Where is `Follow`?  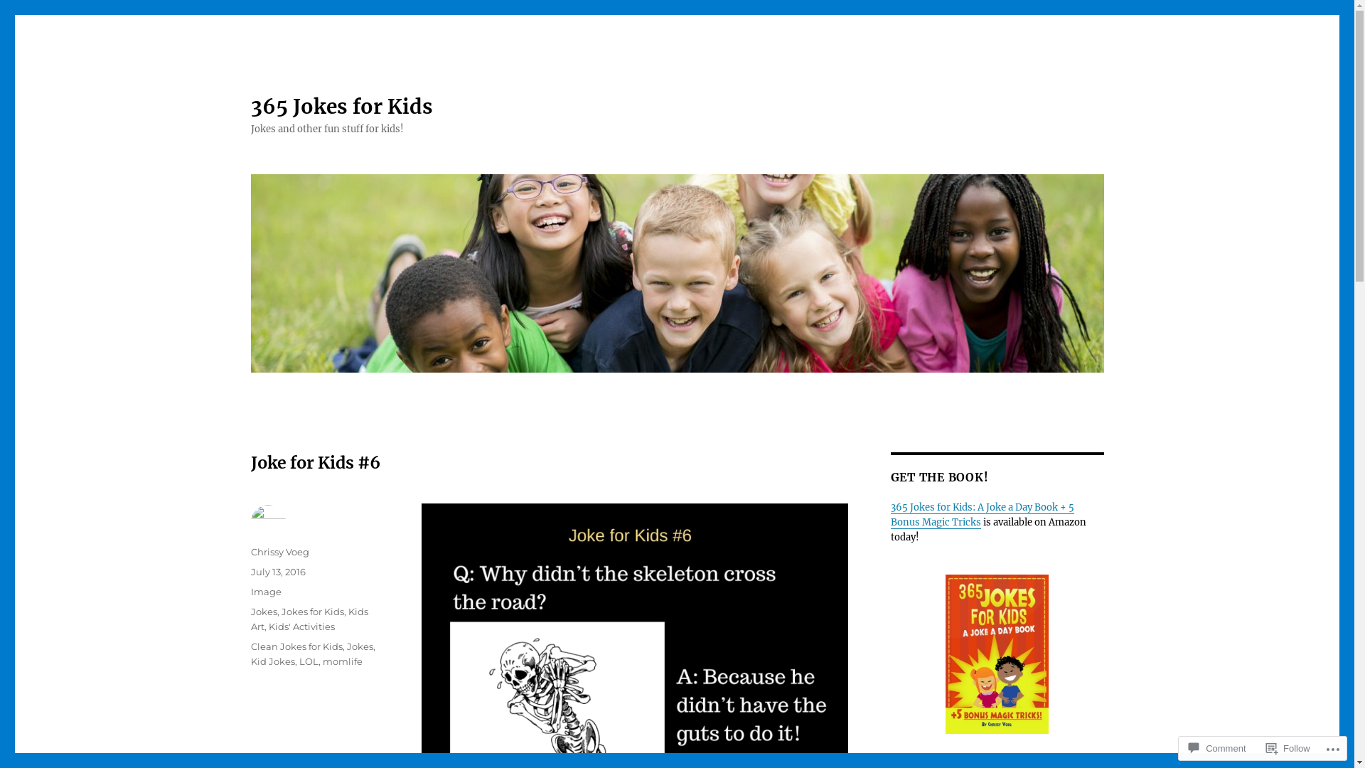 Follow is located at coordinates (1288, 748).